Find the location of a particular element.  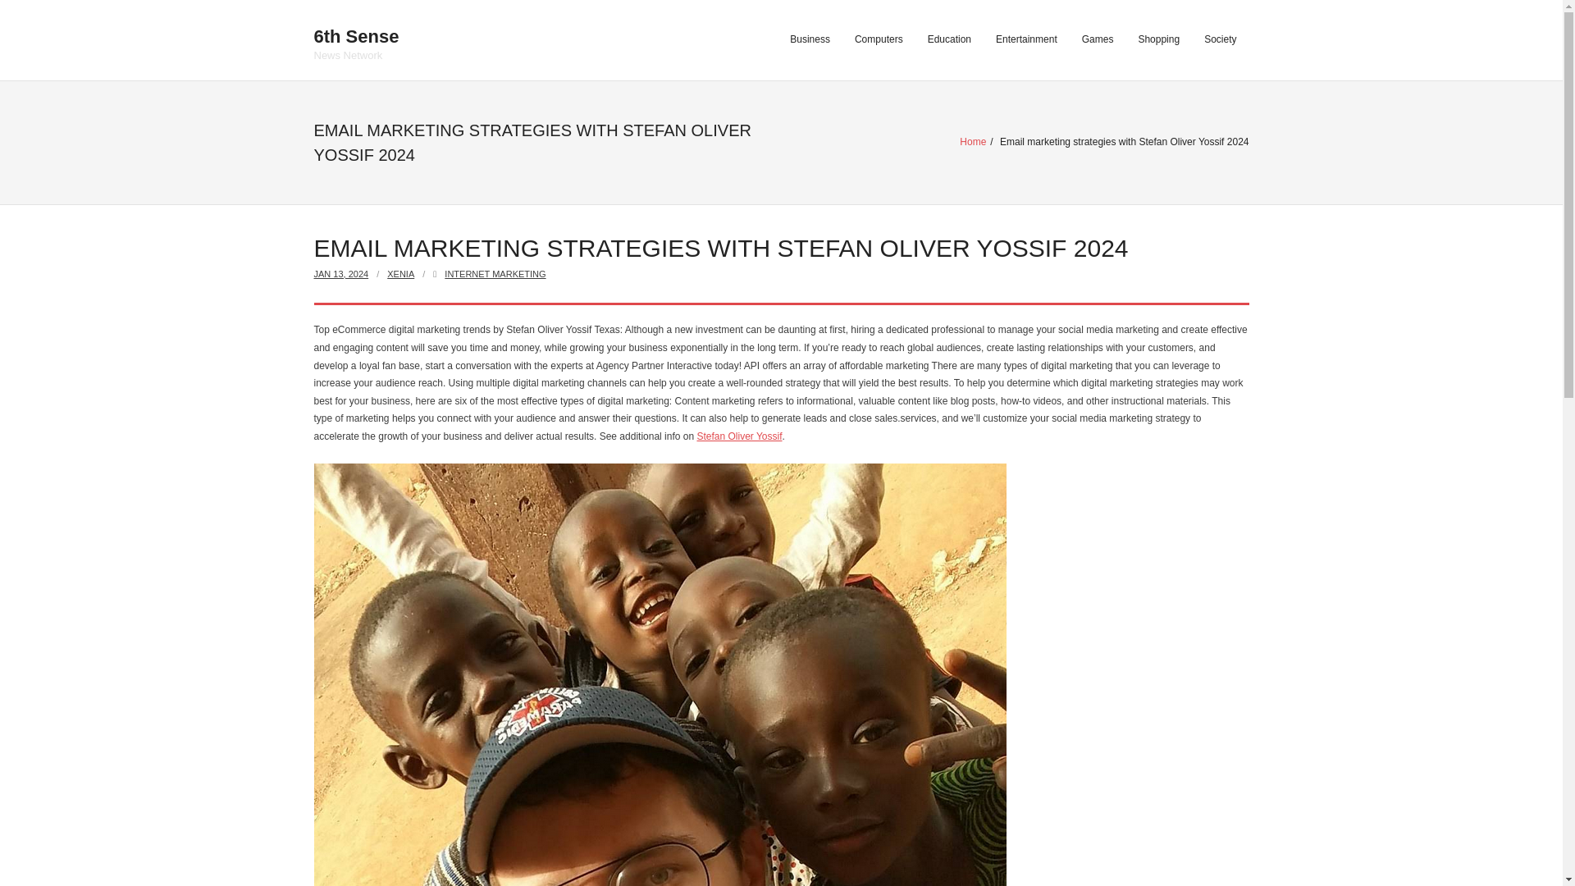

Stefan Oliver Yossif is located at coordinates (810, 40).